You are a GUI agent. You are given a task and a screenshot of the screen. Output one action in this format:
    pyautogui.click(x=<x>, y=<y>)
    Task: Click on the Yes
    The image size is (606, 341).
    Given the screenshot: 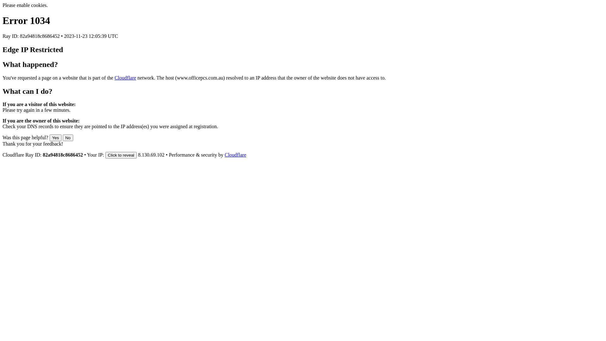 What is the action you would take?
    pyautogui.click(x=56, y=138)
    